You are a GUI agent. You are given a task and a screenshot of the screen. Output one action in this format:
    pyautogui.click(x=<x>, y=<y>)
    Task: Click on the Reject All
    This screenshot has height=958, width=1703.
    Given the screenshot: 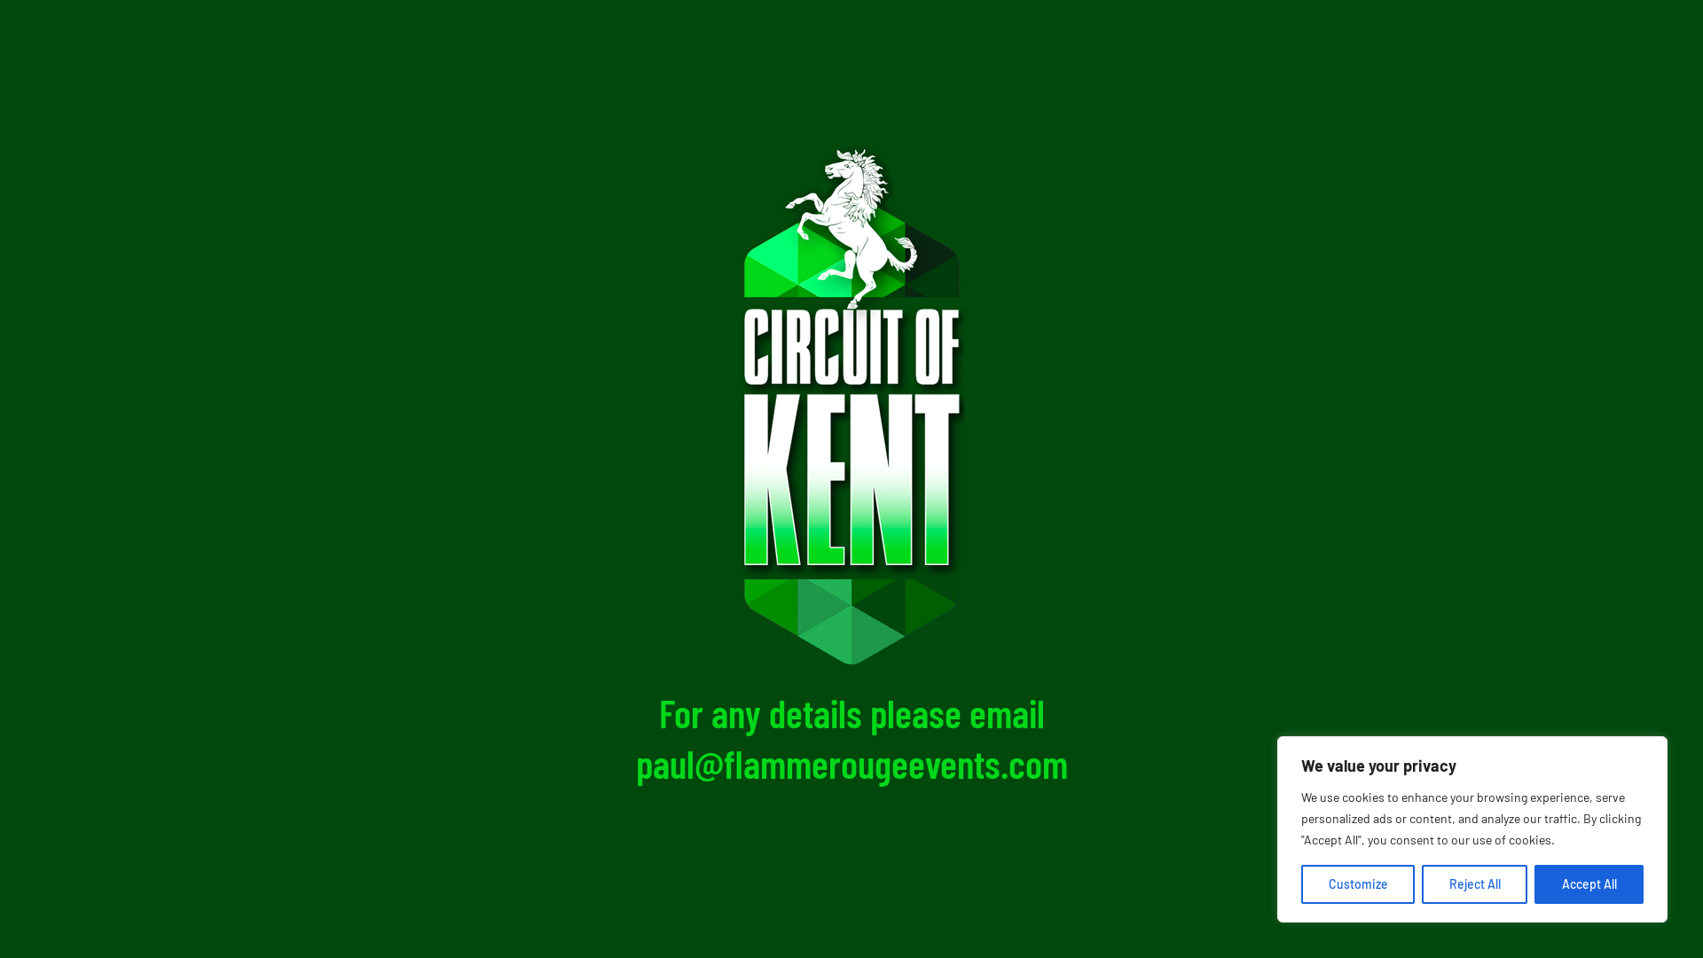 What is the action you would take?
    pyautogui.click(x=1474, y=884)
    